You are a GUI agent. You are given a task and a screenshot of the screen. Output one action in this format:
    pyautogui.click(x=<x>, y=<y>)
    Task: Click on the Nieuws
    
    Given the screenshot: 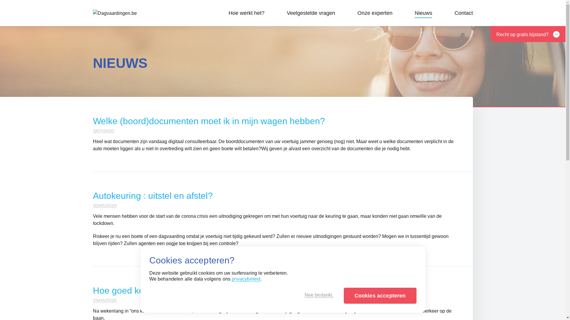 What is the action you would take?
    pyautogui.click(x=423, y=13)
    